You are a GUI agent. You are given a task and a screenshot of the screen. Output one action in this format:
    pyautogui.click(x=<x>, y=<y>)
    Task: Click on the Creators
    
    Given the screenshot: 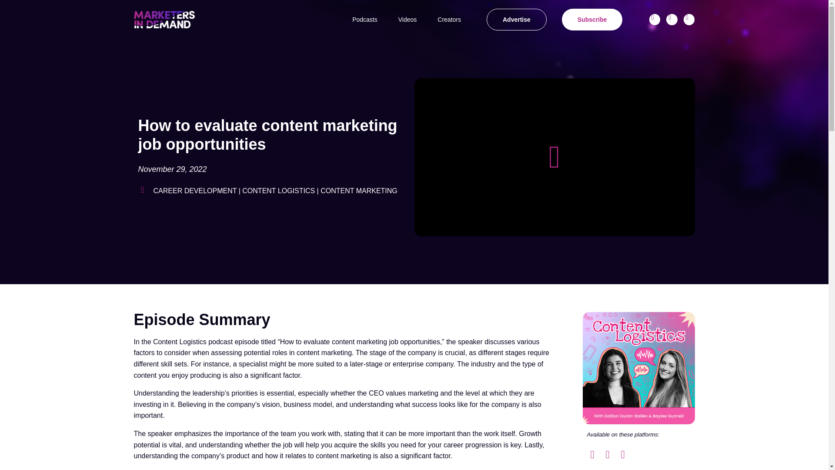 What is the action you would take?
    pyautogui.click(x=449, y=20)
    